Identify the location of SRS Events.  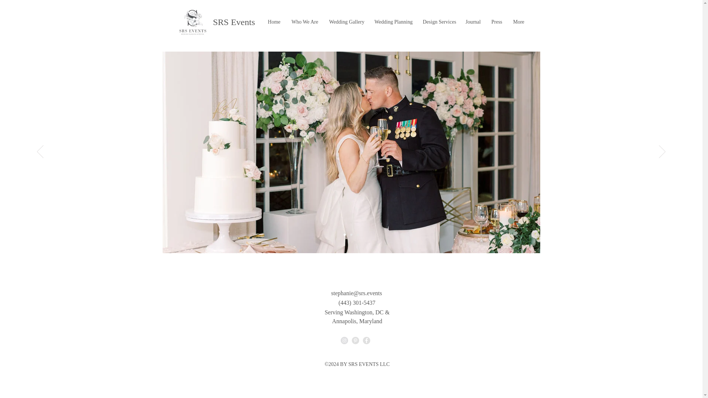
(192, 22).